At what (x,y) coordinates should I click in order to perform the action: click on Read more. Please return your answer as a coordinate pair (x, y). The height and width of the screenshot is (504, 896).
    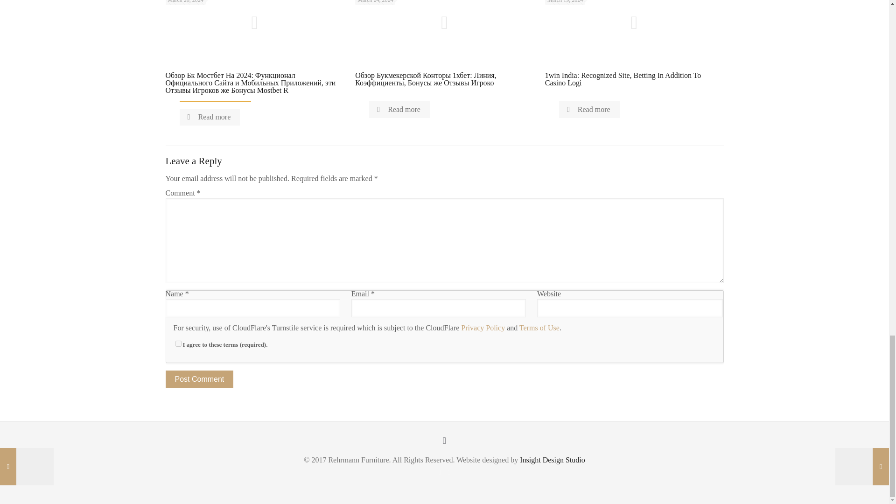
    Looking at the image, I should click on (589, 109).